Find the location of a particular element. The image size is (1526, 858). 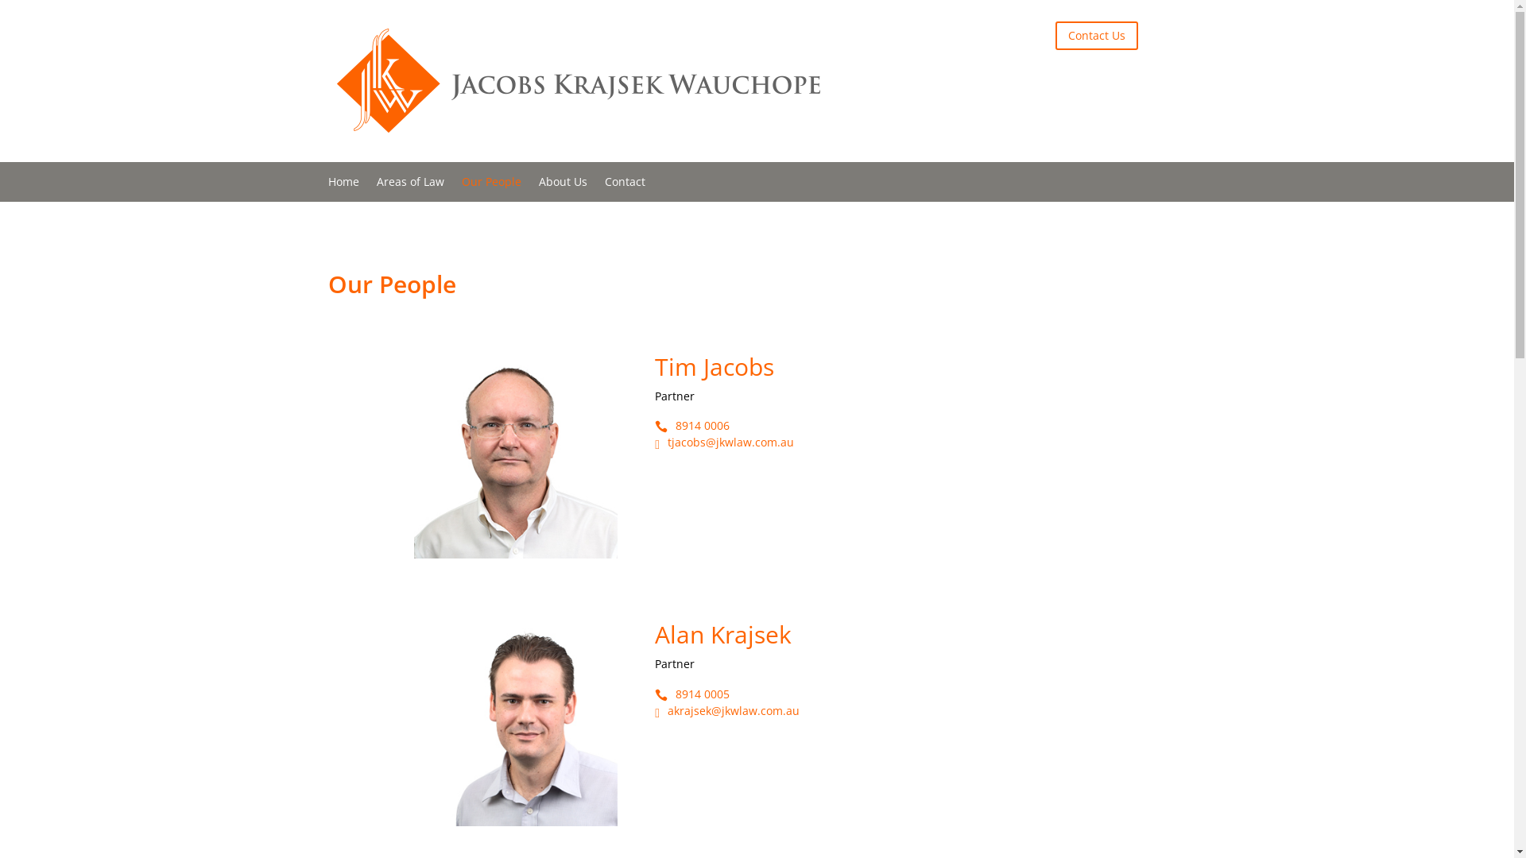

Our People is located at coordinates (491, 185).